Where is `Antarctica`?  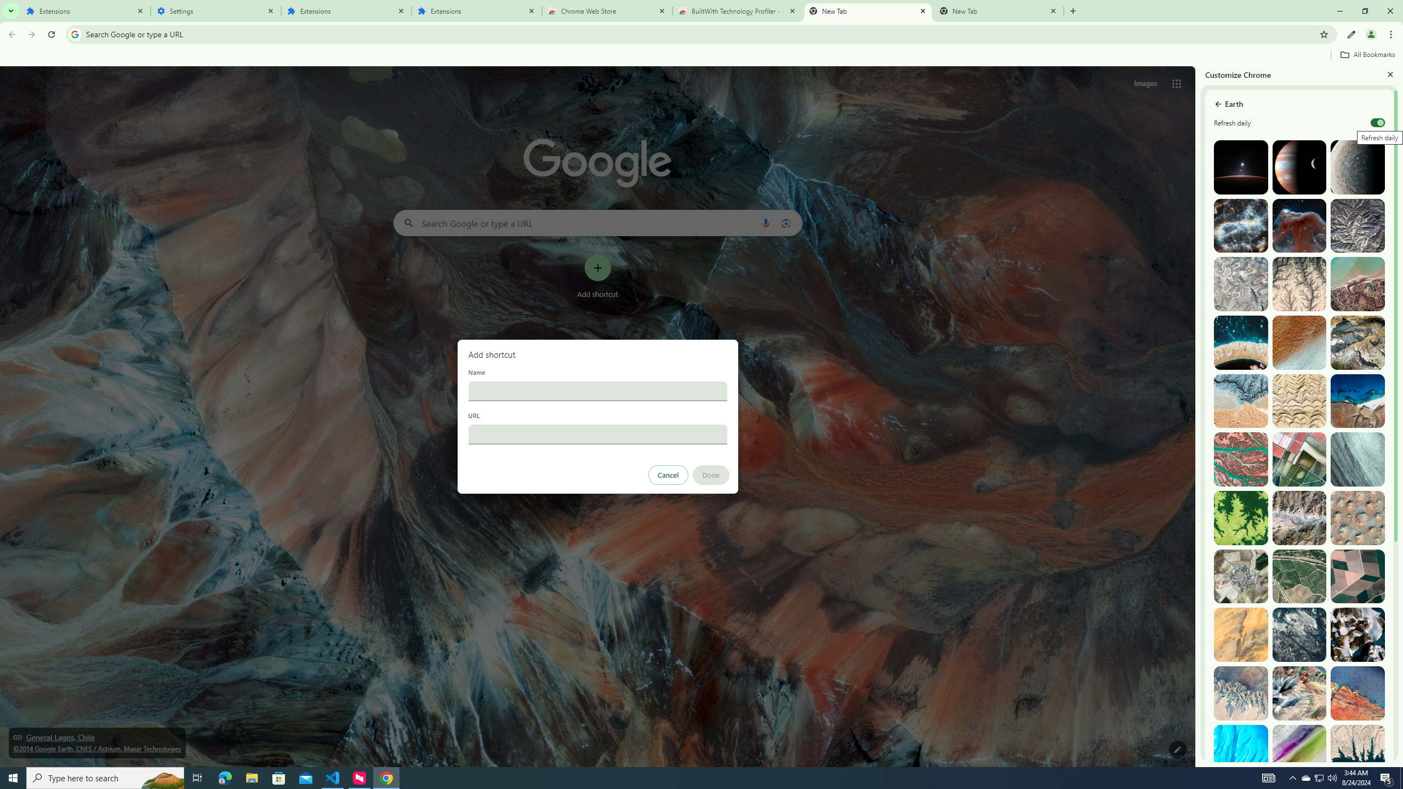
Antarctica is located at coordinates (1357, 634).